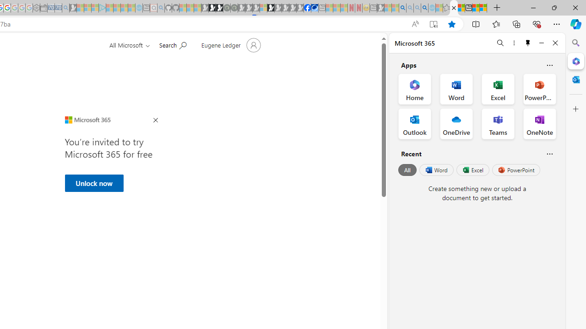  Describe the element at coordinates (549, 154) in the screenshot. I see `Is this helpful?` at that location.